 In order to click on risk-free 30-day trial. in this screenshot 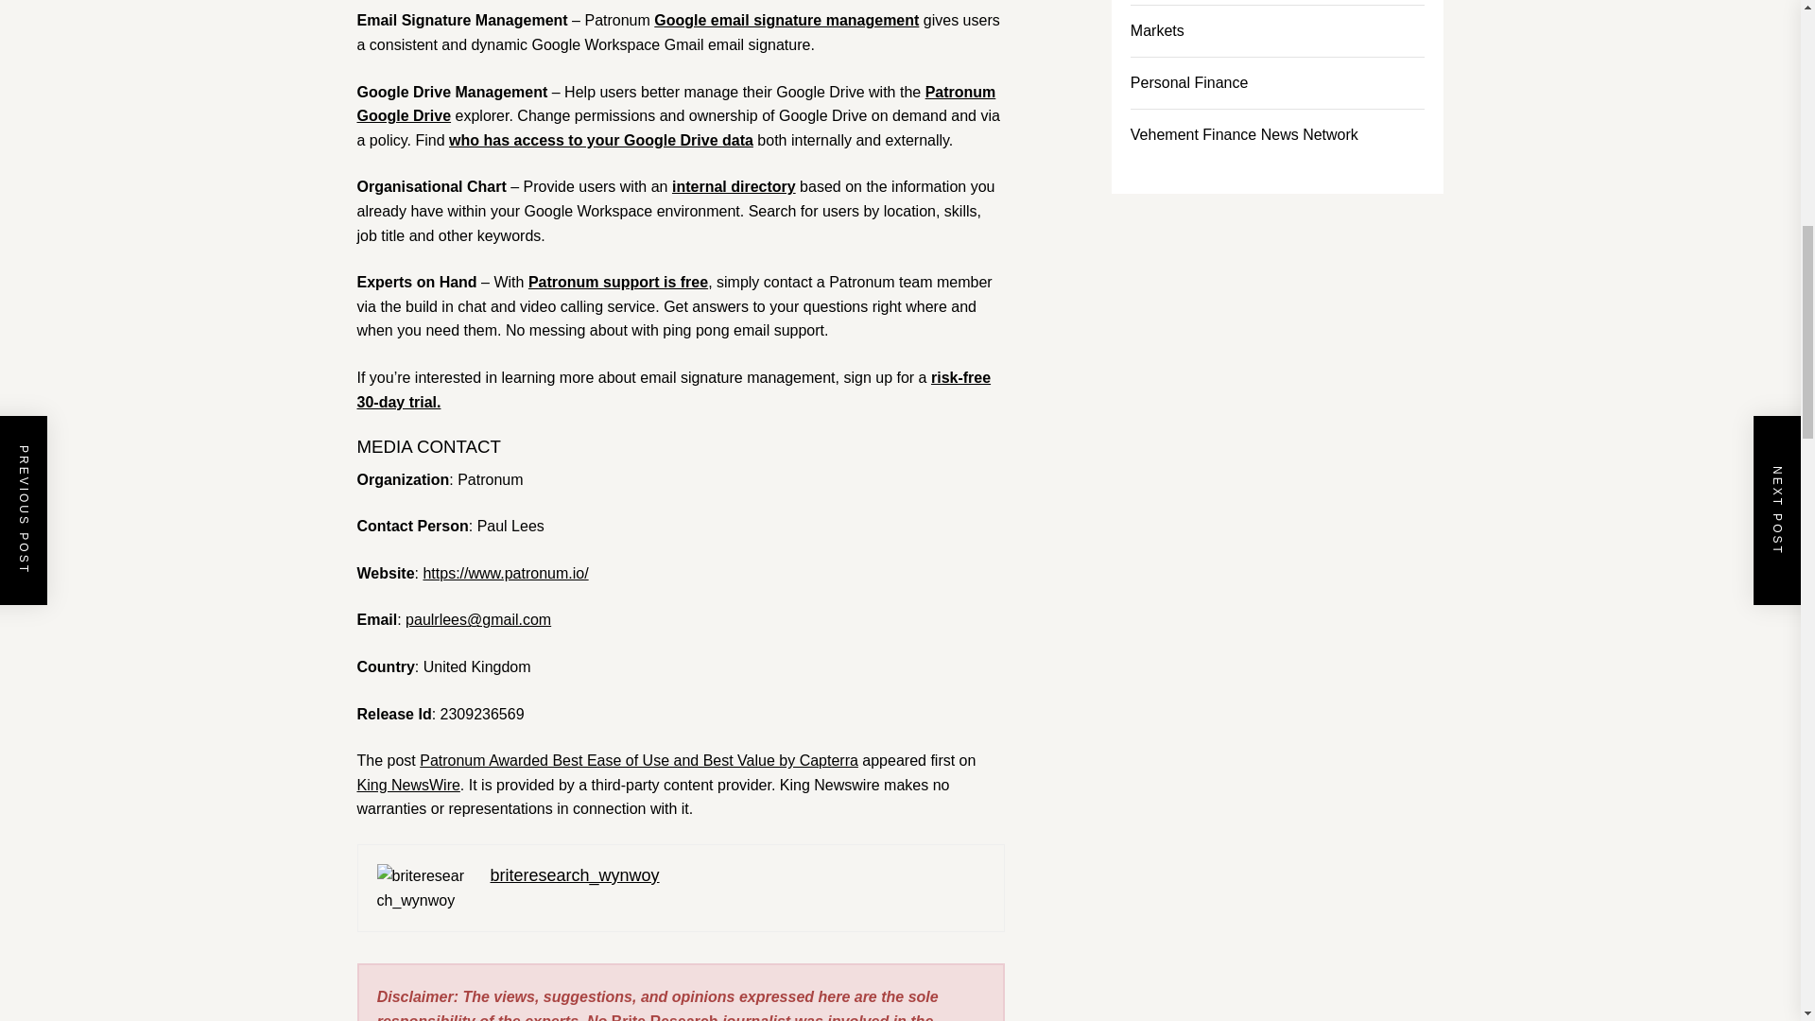, I will do `click(674, 389)`.